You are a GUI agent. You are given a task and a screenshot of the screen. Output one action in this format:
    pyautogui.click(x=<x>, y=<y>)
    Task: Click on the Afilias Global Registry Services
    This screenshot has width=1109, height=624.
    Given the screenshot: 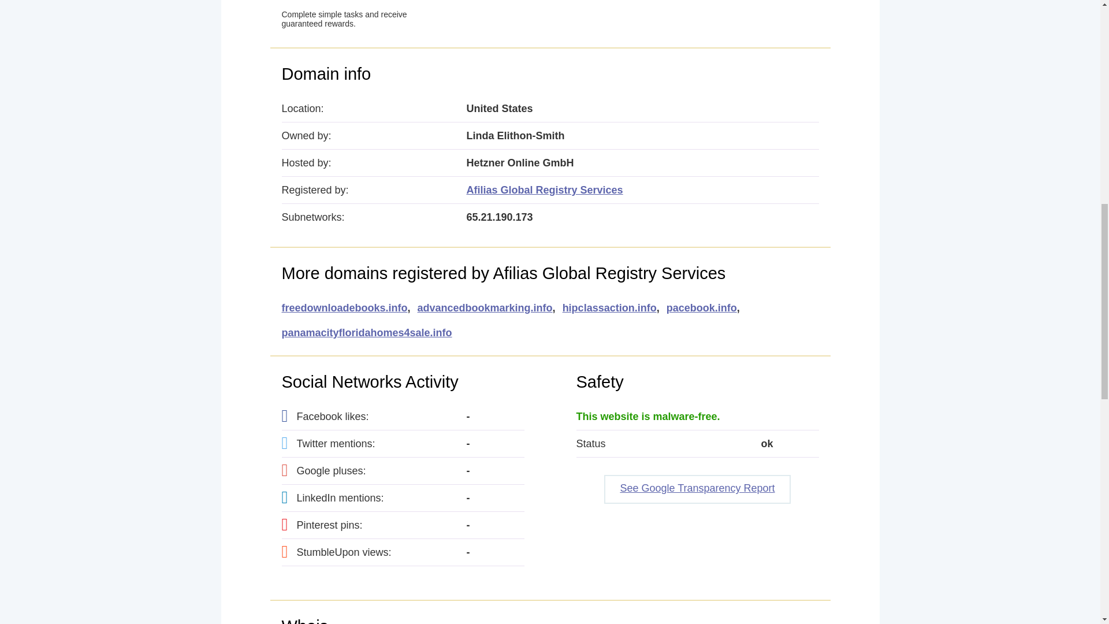 What is the action you would take?
    pyautogui.click(x=545, y=190)
    